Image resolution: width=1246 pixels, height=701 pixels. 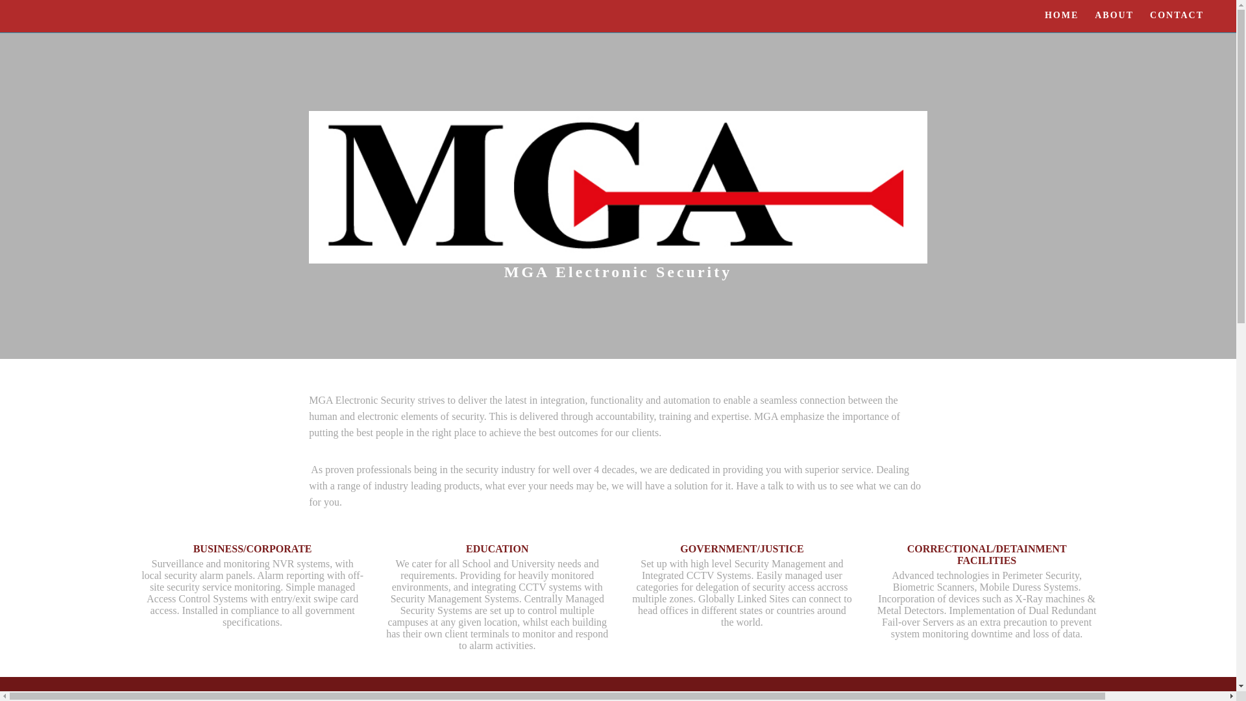 What do you see at coordinates (1062, 16) in the screenshot?
I see `HOME` at bounding box center [1062, 16].